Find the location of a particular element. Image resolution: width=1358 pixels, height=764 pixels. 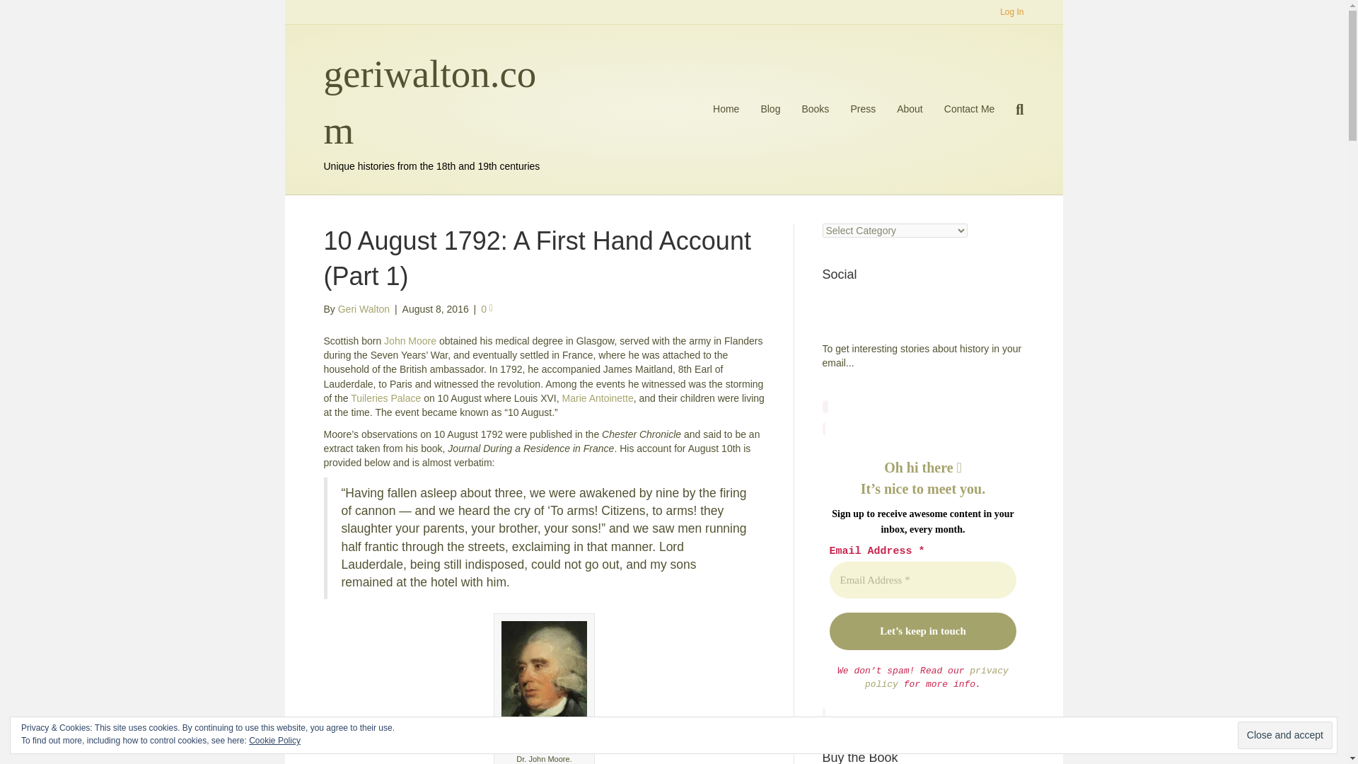

Log In is located at coordinates (1011, 12).